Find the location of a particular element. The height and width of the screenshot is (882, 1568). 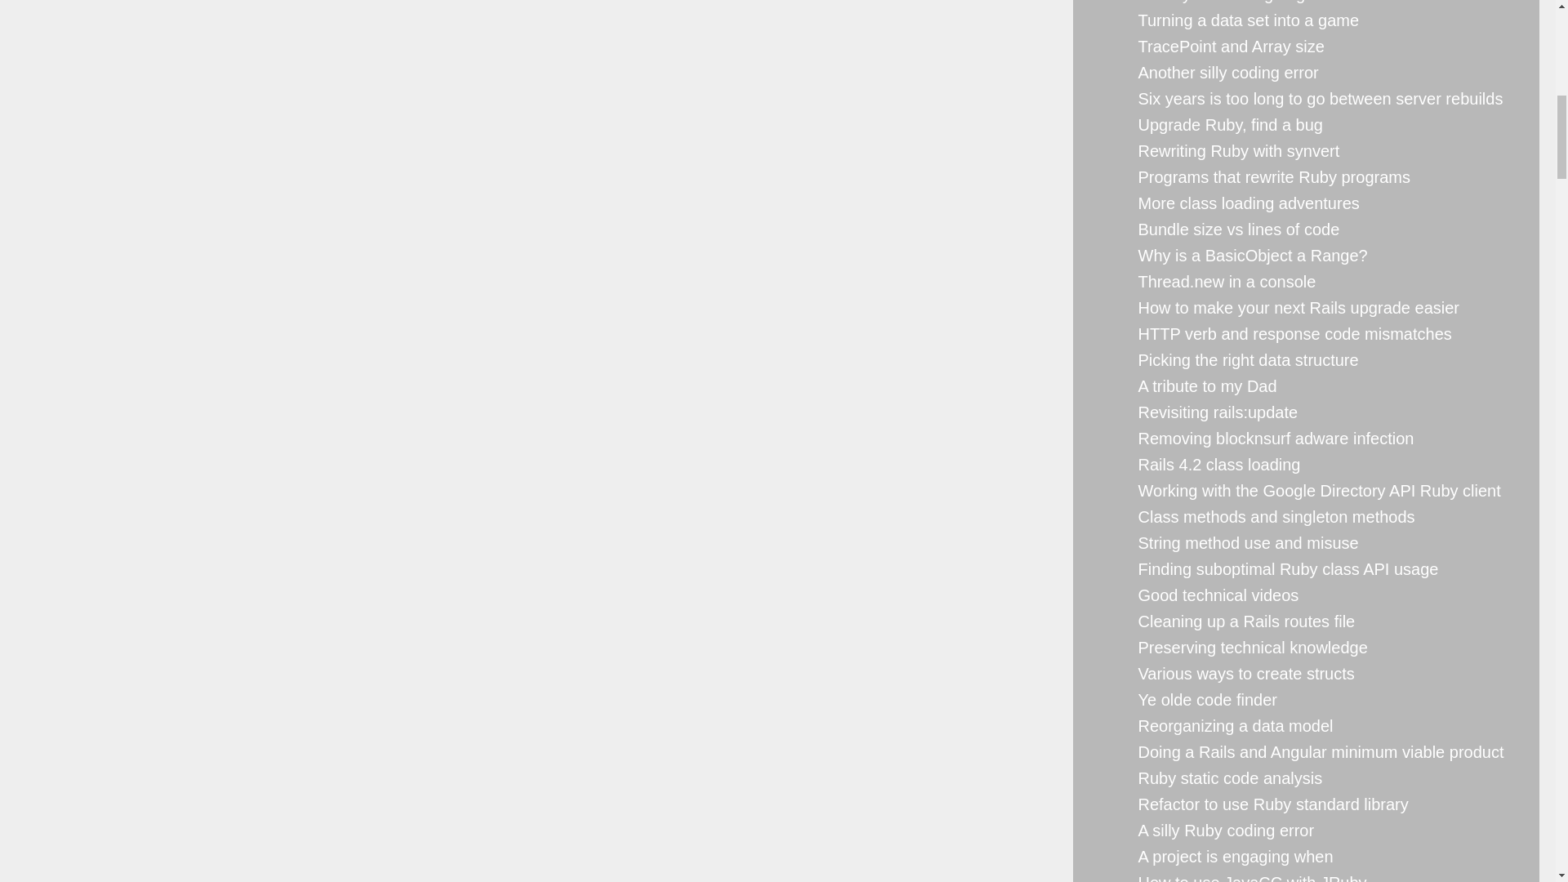

Bundle size vs lines of code is located at coordinates (1239, 229).